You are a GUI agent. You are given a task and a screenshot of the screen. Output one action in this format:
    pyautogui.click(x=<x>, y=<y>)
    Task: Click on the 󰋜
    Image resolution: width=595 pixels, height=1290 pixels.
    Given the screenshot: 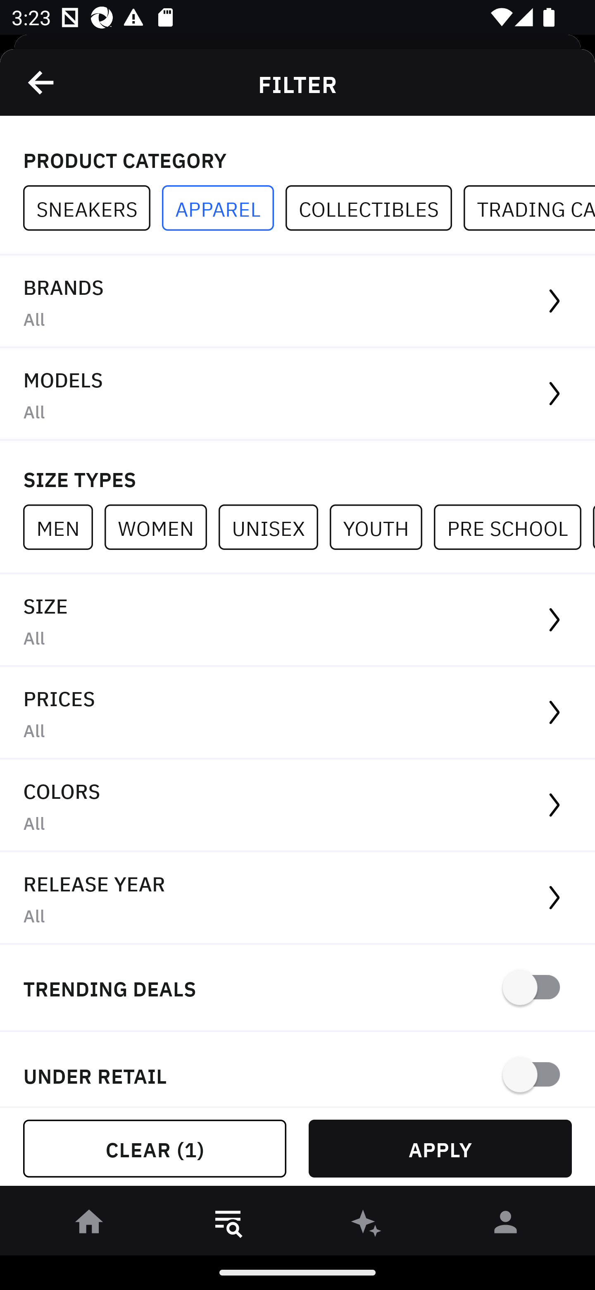 What is the action you would take?
    pyautogui.click(x=89, y=1225)
    